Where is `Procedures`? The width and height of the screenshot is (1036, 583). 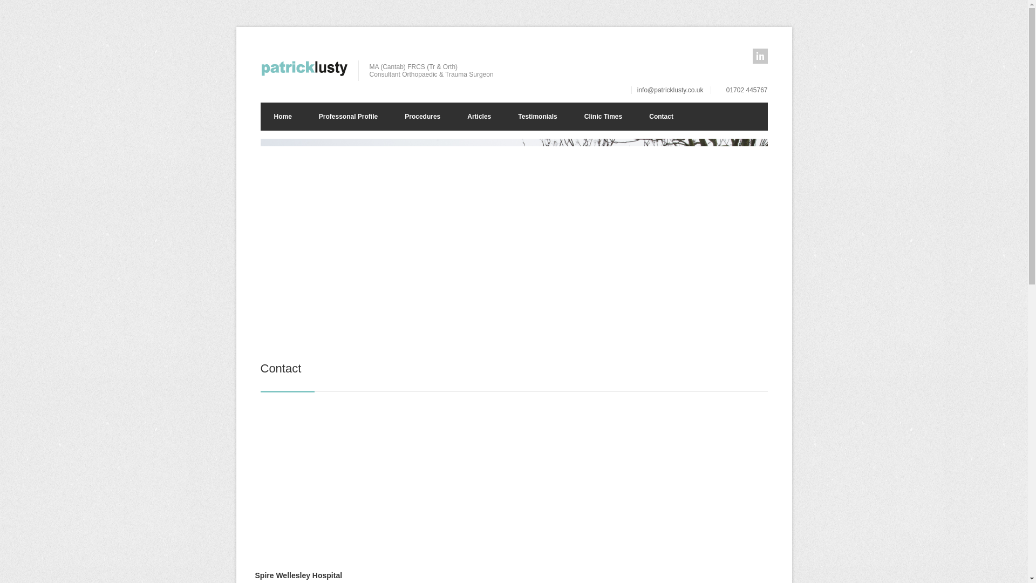
Procedures is located at coordinates (422, 117).